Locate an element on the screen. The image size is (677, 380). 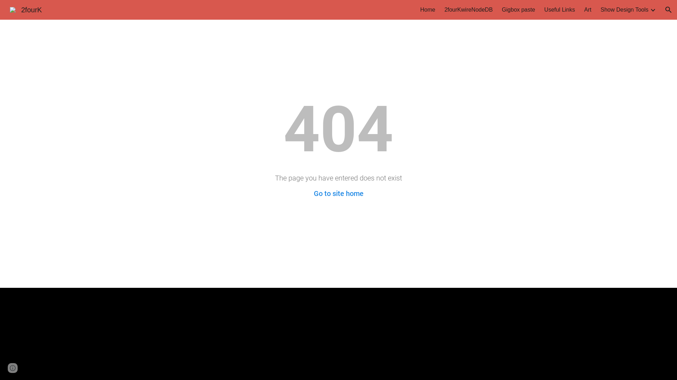
Go to site home is located at coordinates (338, 194).